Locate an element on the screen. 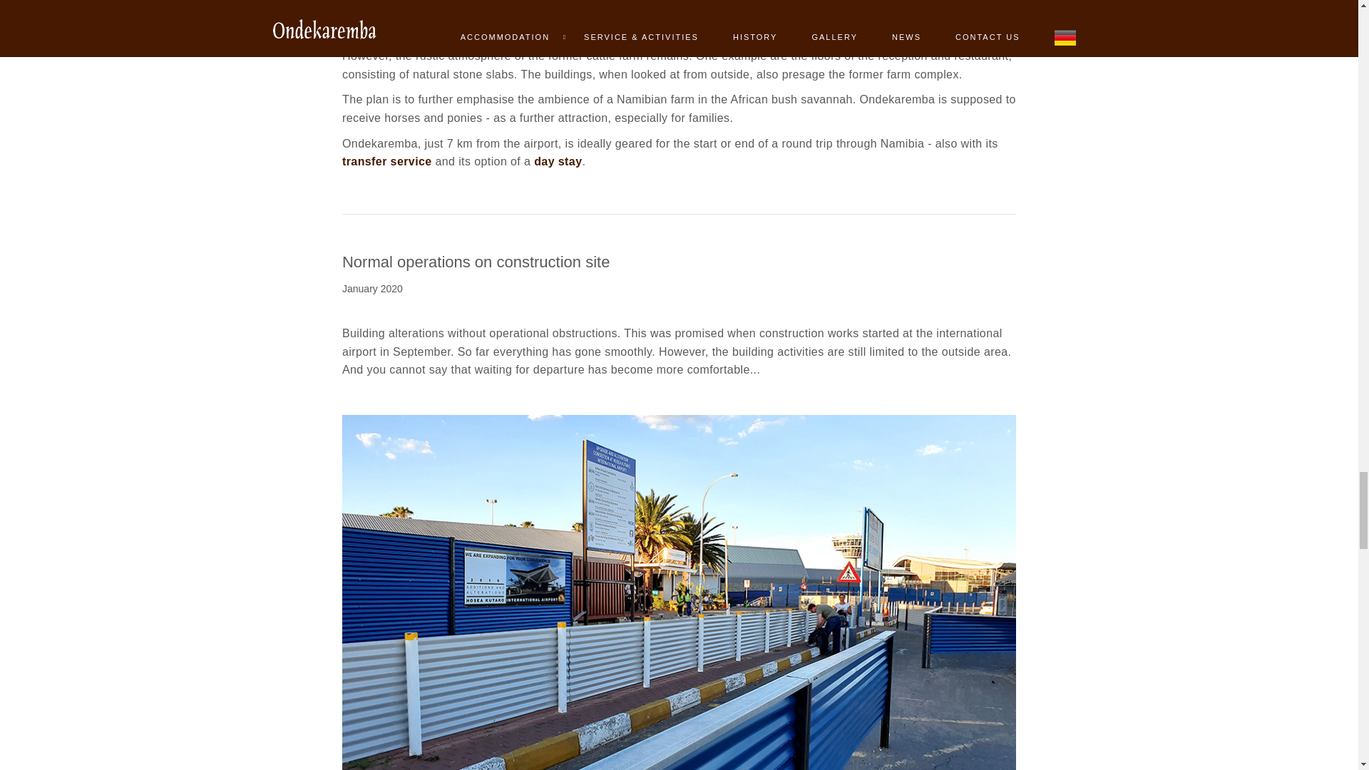  day stay is located at coordinates (558, 161).